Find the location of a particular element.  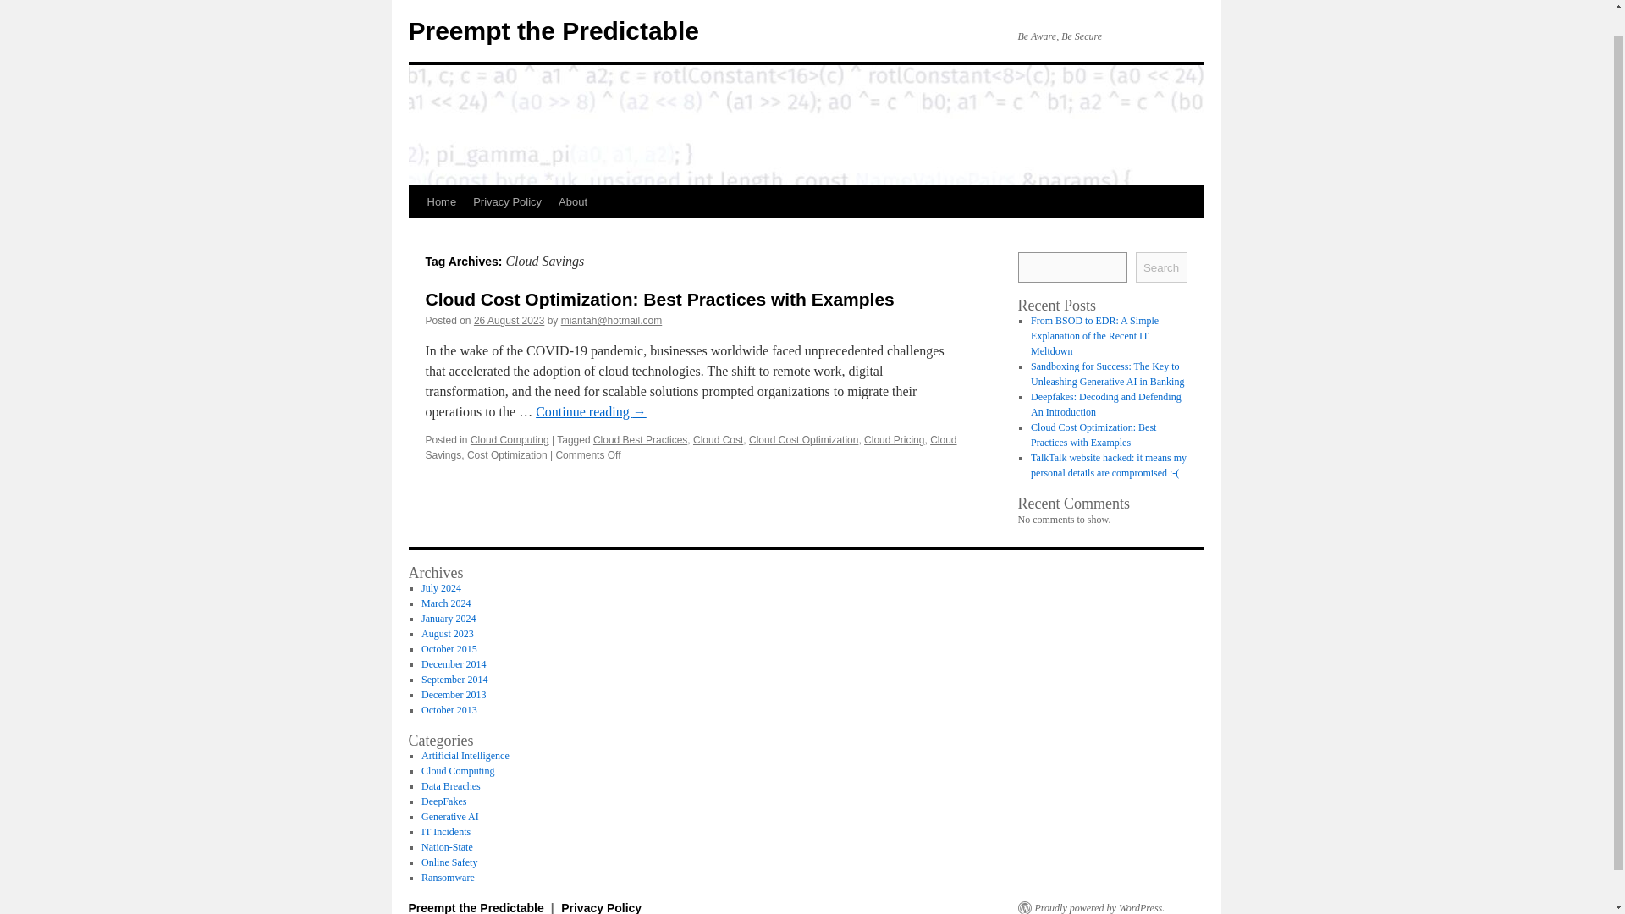

Cloud Best Practices is located at coordinates (640, 440).